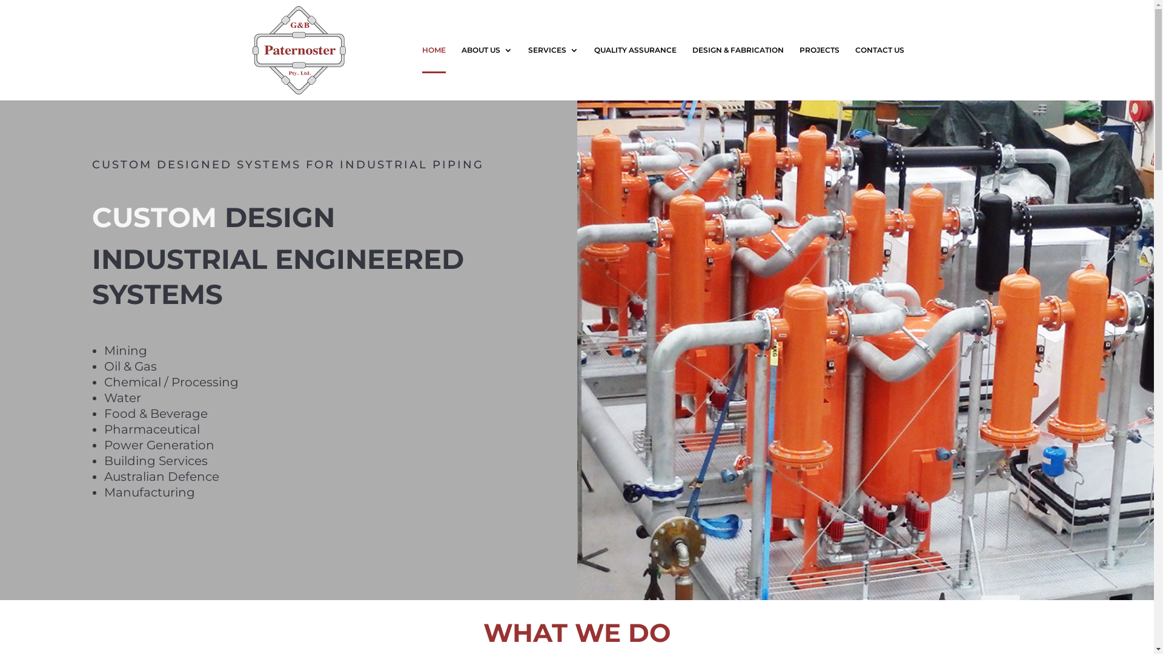 The image size is (1163, 654). Describe the element at coordinates (554, 73) in the screenshot. I see `SERVICES` at that location.